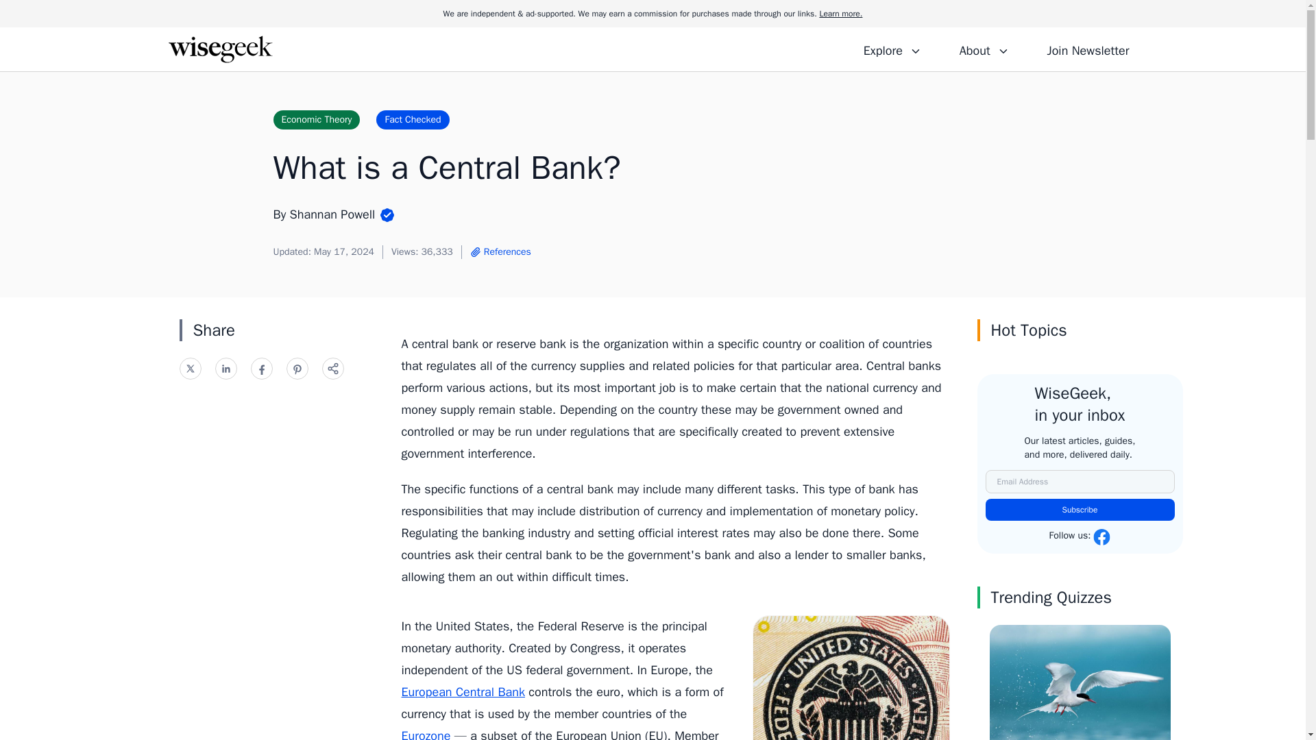 This screenshot has height=740, width=1316. I want to click on Follow us:, so click(1080, 537).